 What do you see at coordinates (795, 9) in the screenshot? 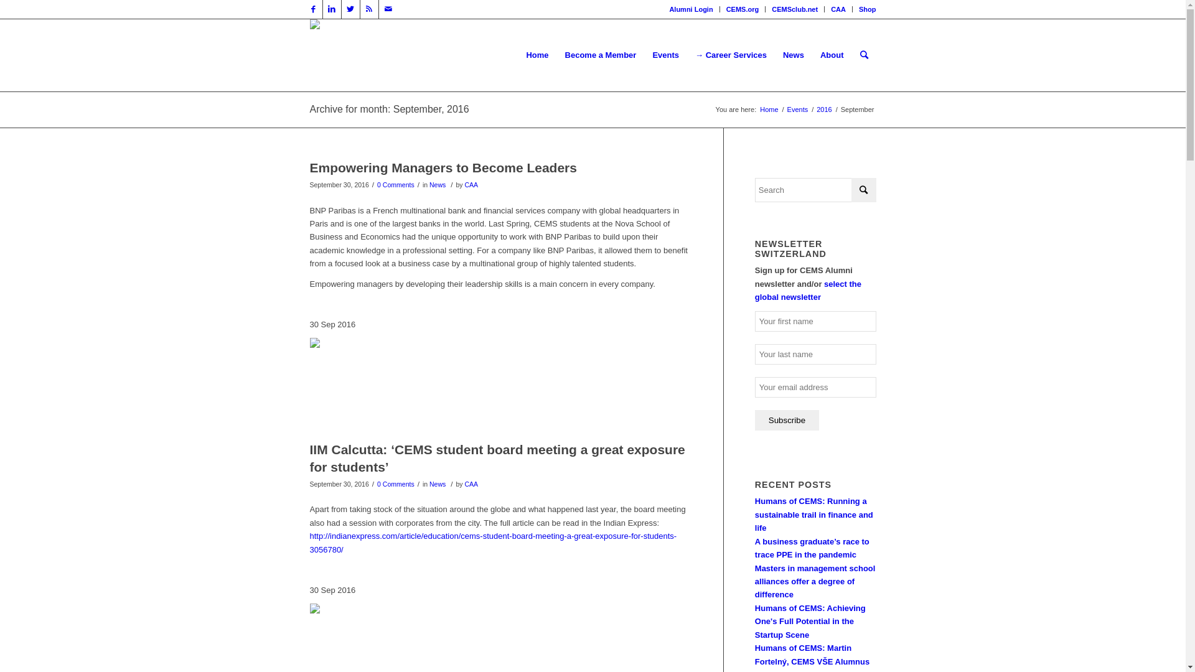
I see `CEMSclub.net` at bounding box center [795, 9].